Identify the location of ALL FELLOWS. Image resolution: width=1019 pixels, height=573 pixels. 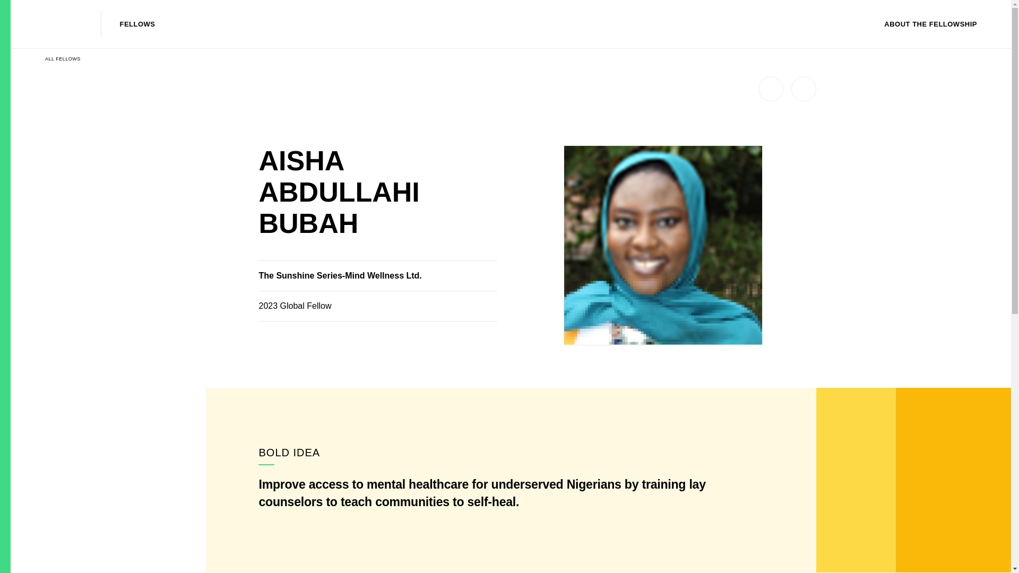
(58, 58).